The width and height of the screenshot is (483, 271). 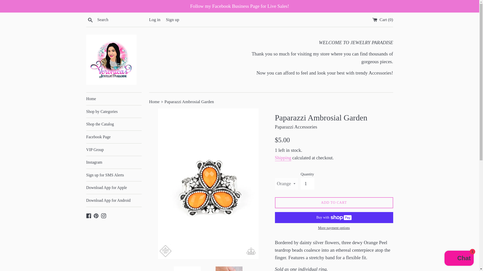 What do you see at coordinates (173, 20) in the screenshot?
I see `Sign up` at bounding box center [173, 20].